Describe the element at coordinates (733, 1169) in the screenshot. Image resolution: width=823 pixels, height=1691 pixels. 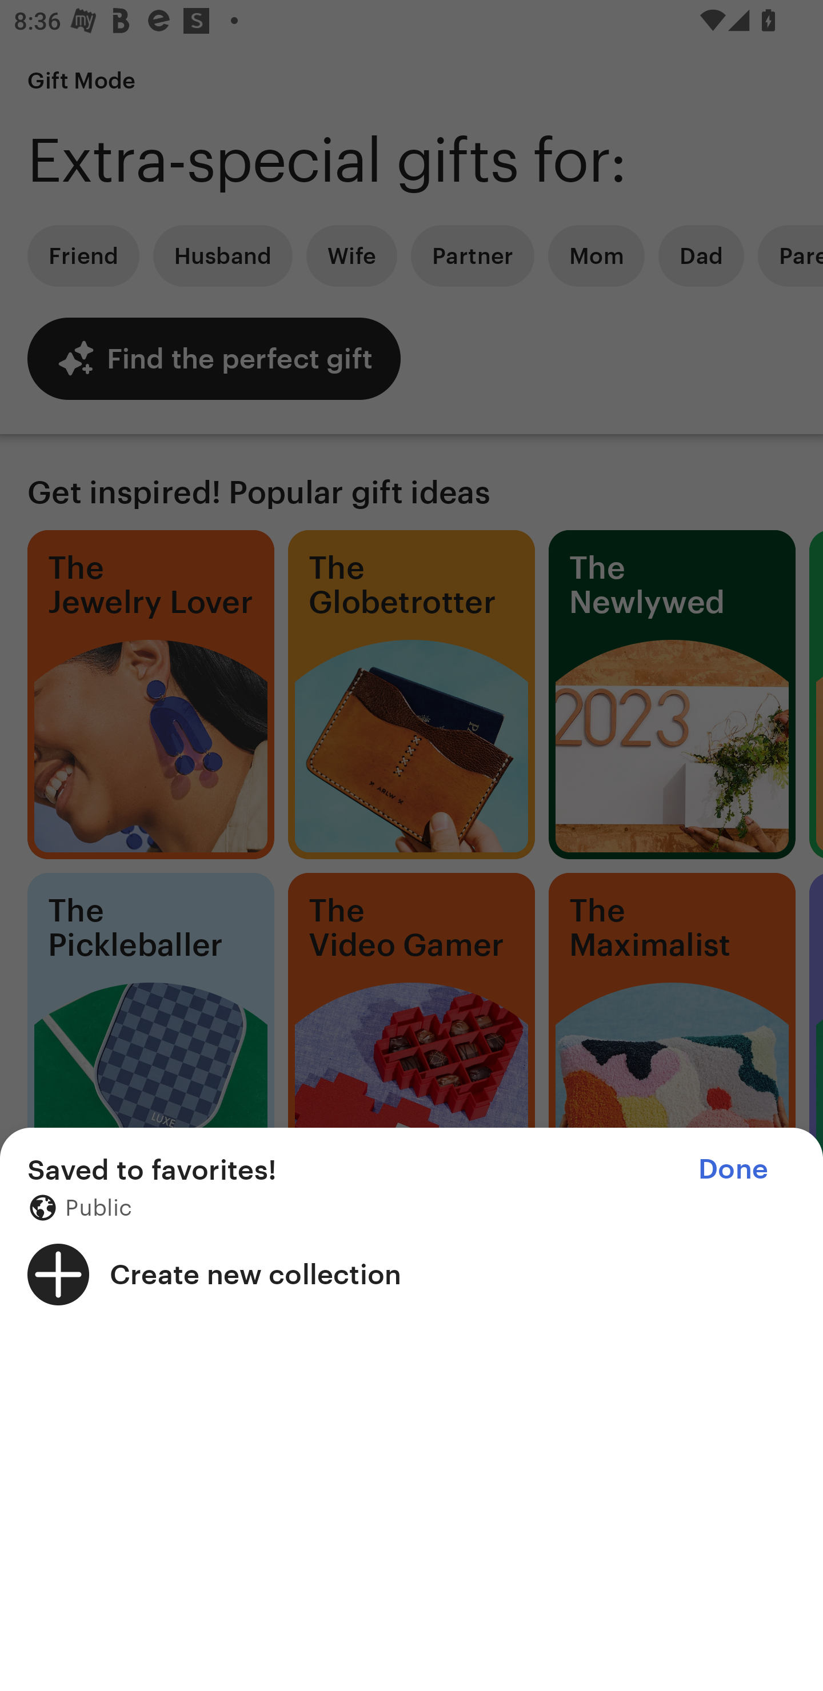
I see `Done` at that location.